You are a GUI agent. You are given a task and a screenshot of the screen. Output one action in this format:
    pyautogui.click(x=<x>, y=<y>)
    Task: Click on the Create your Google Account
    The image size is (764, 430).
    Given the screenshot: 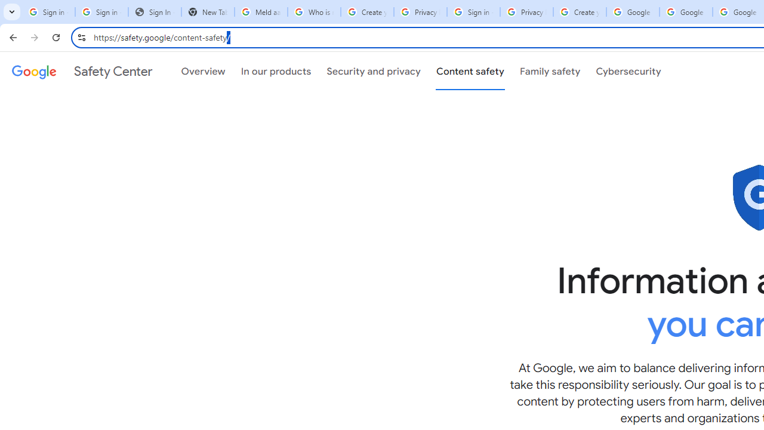 What is the action you would take?
    pyautogui.click(x=367, y=12)
    